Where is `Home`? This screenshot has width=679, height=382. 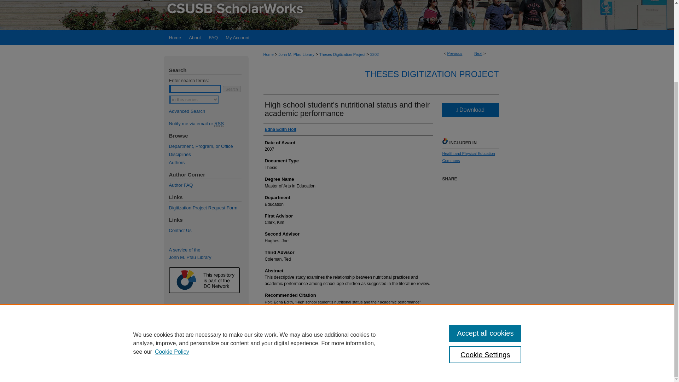
Home is located at coordinates (174, 37).